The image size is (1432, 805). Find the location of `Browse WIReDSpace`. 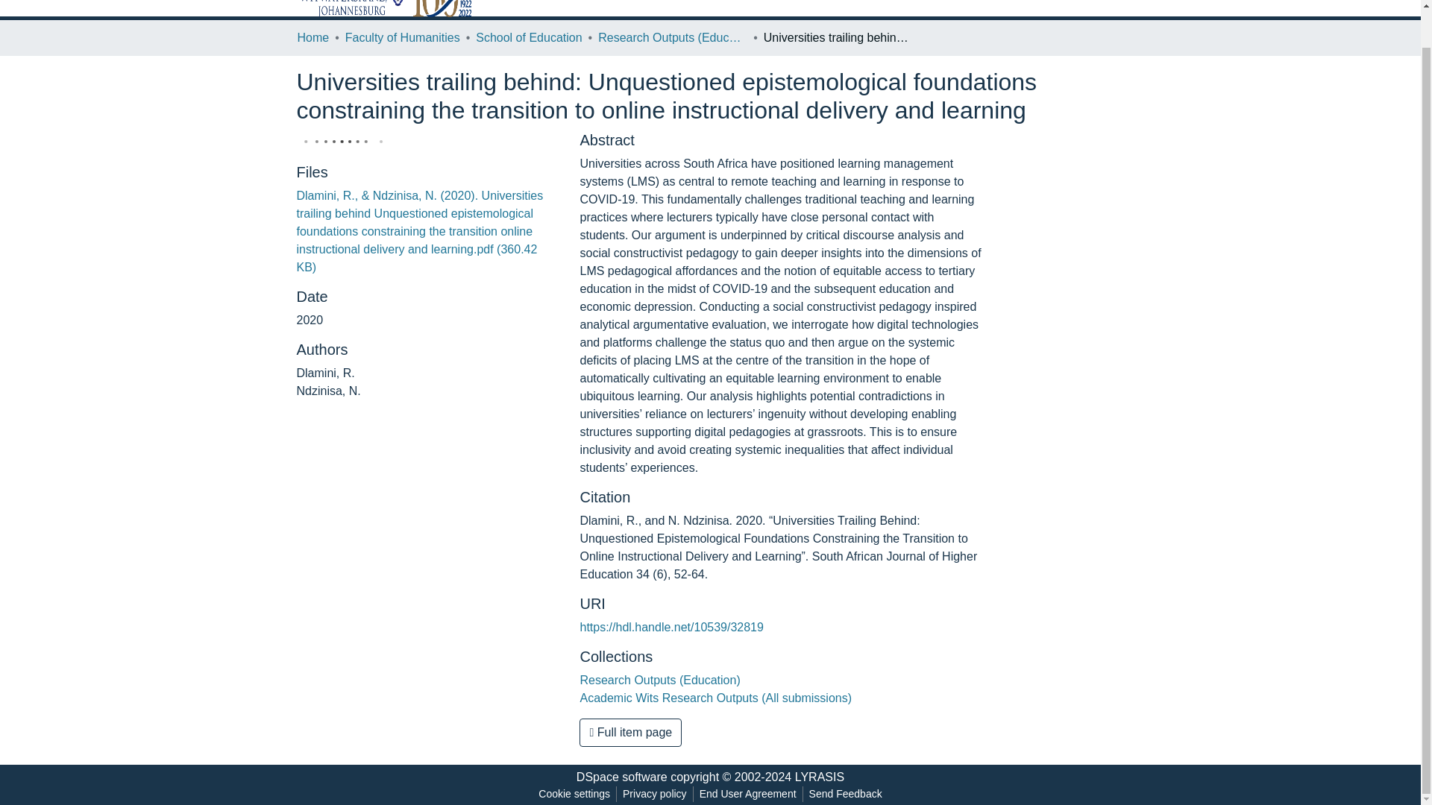

Browse WIReDSpace is located at coordinates (804, 1).